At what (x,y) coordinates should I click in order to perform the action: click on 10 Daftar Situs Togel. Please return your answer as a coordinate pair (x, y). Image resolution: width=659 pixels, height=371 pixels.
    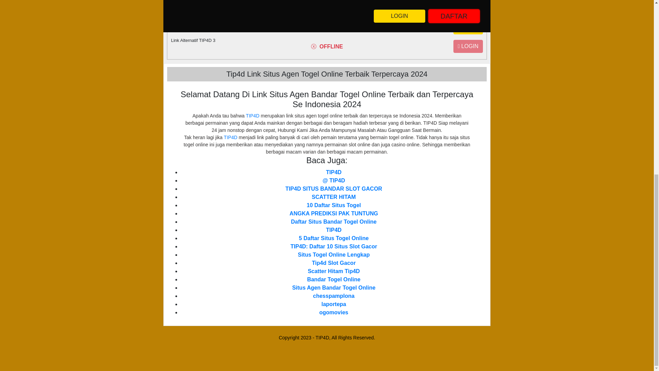
    Looking at the image, I should click on (334, 205).